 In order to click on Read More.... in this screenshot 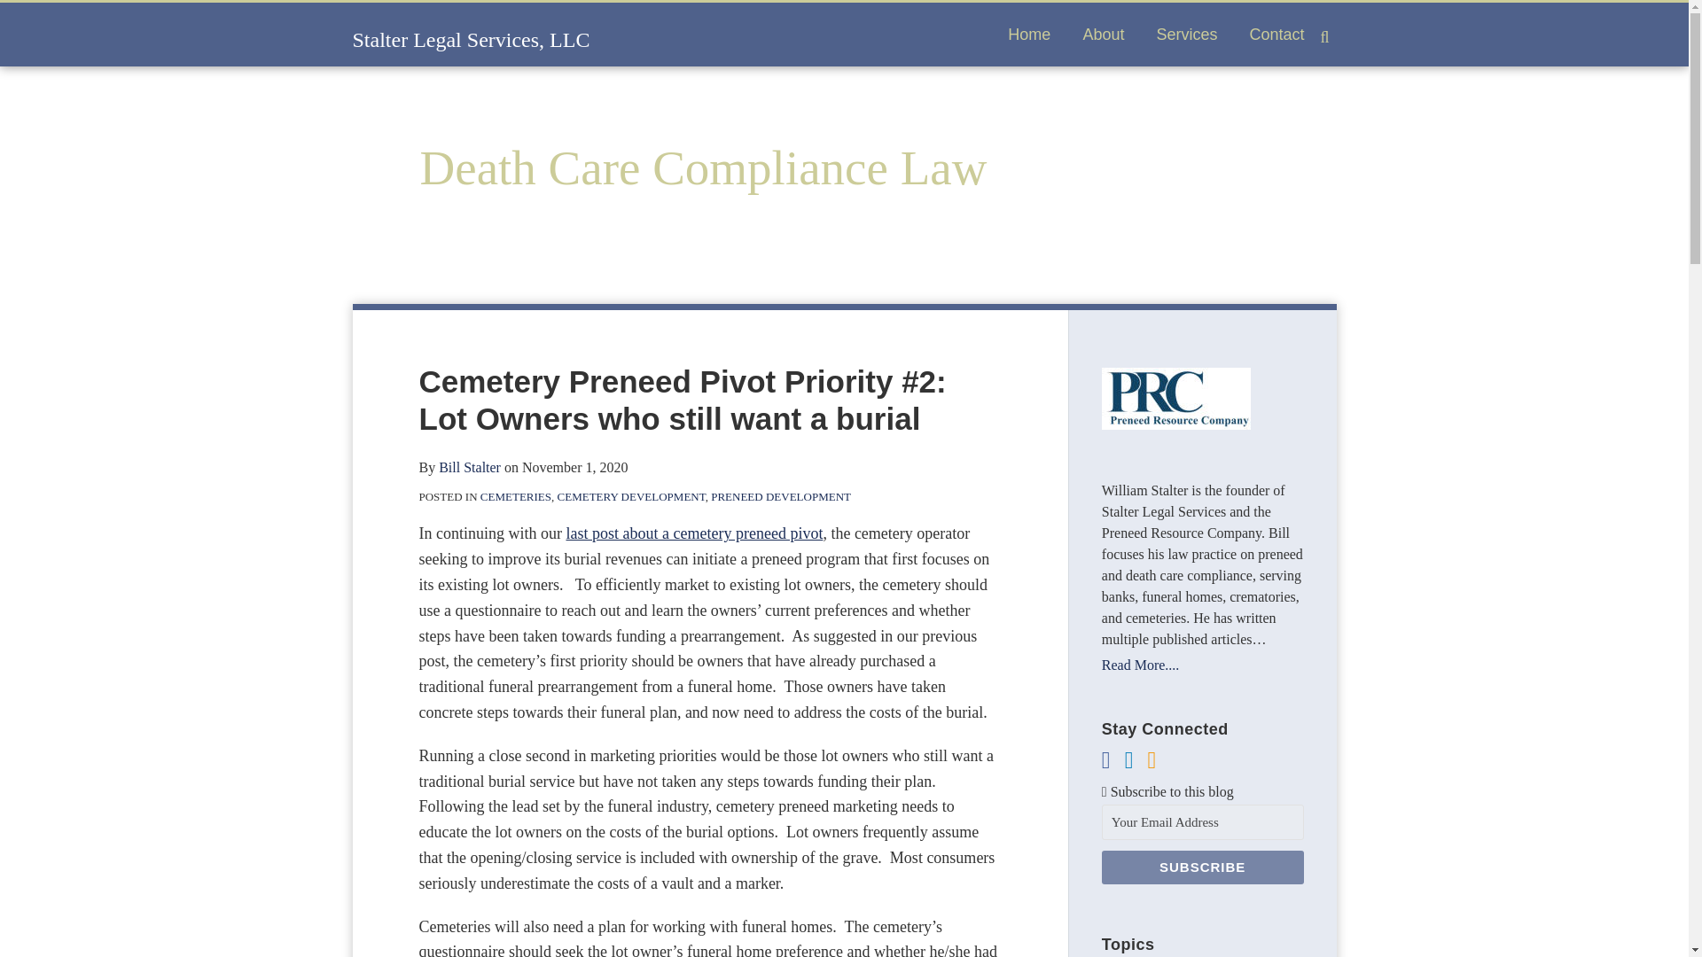, I will do `click(1202, 665)`.